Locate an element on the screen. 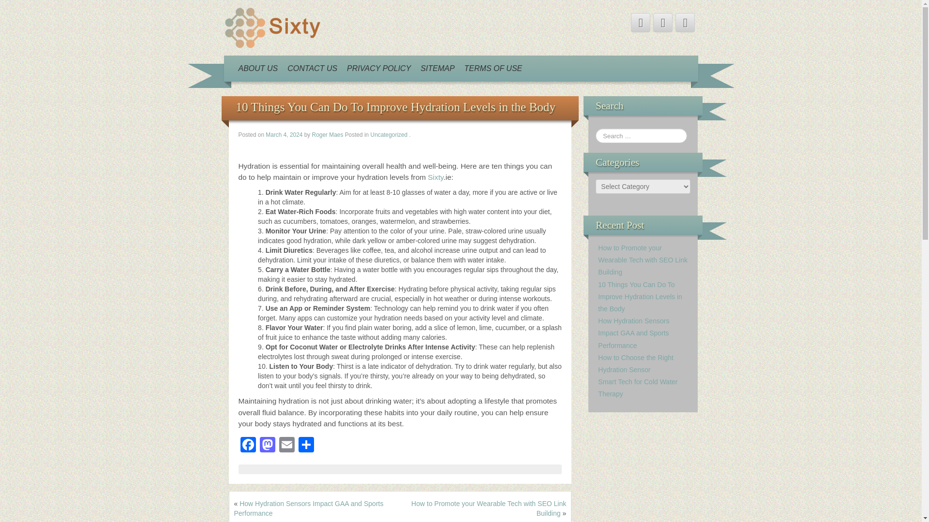  View all posts by Roger Maes is located at coordinates (328, 135).